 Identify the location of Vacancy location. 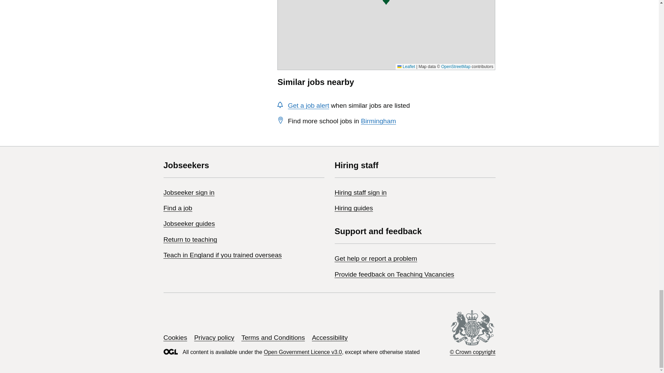
(386, 3).